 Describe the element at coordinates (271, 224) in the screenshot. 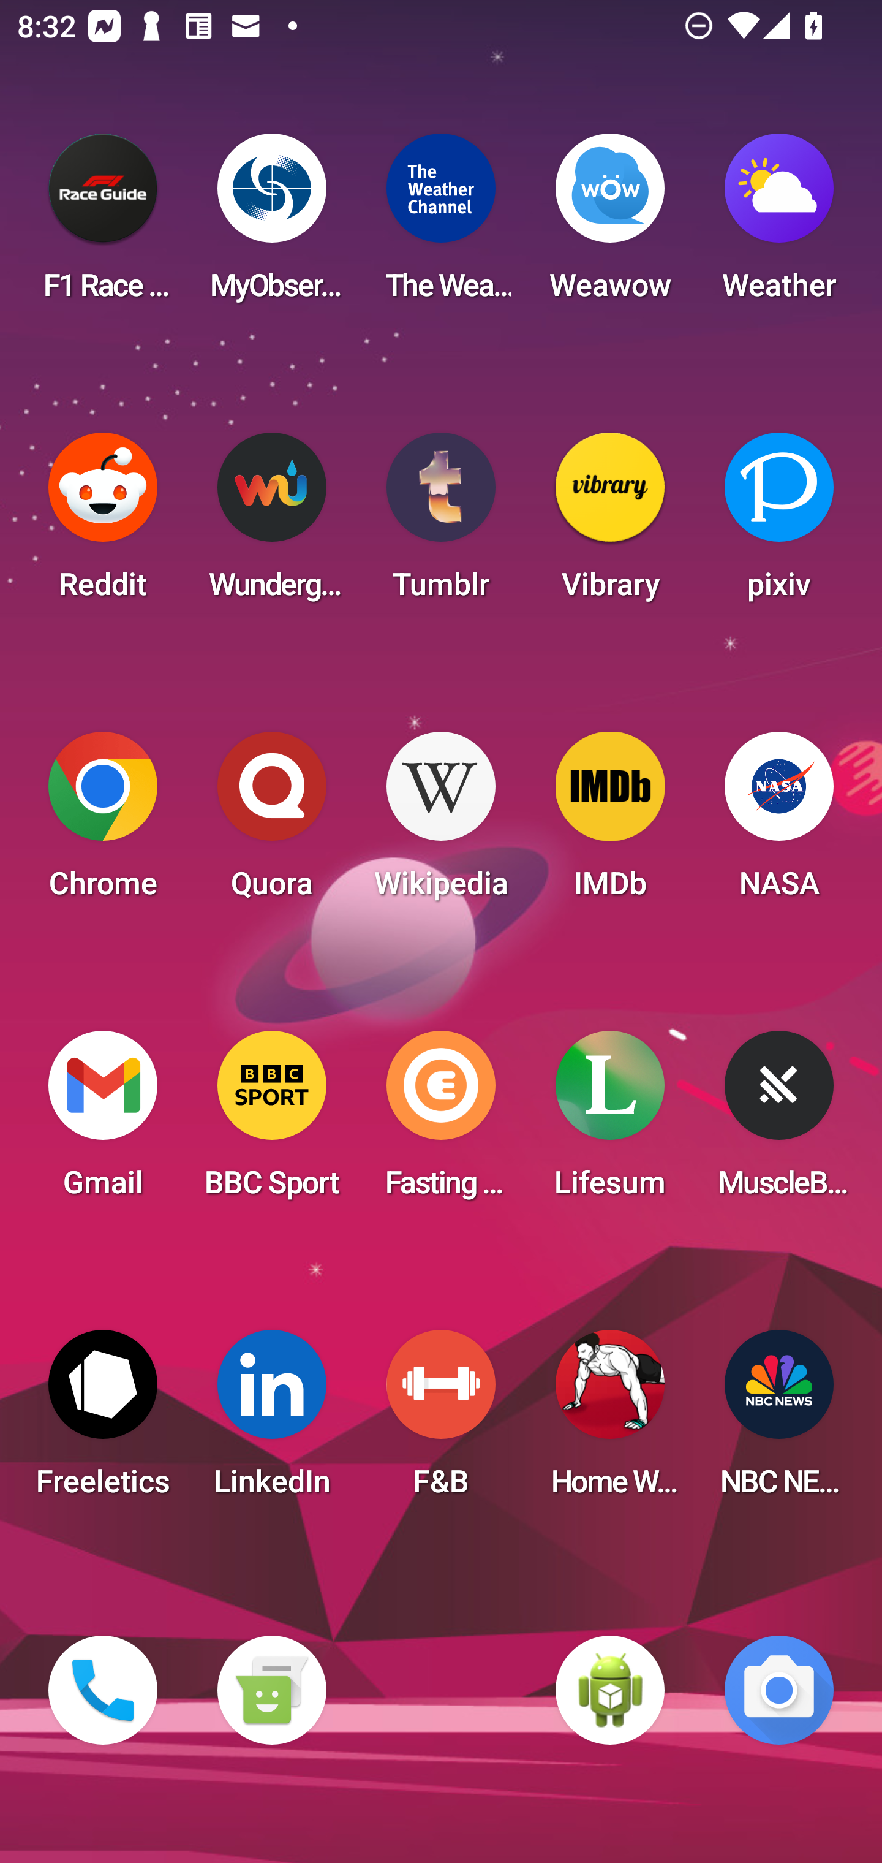

I see `MyObservatory` at that location.